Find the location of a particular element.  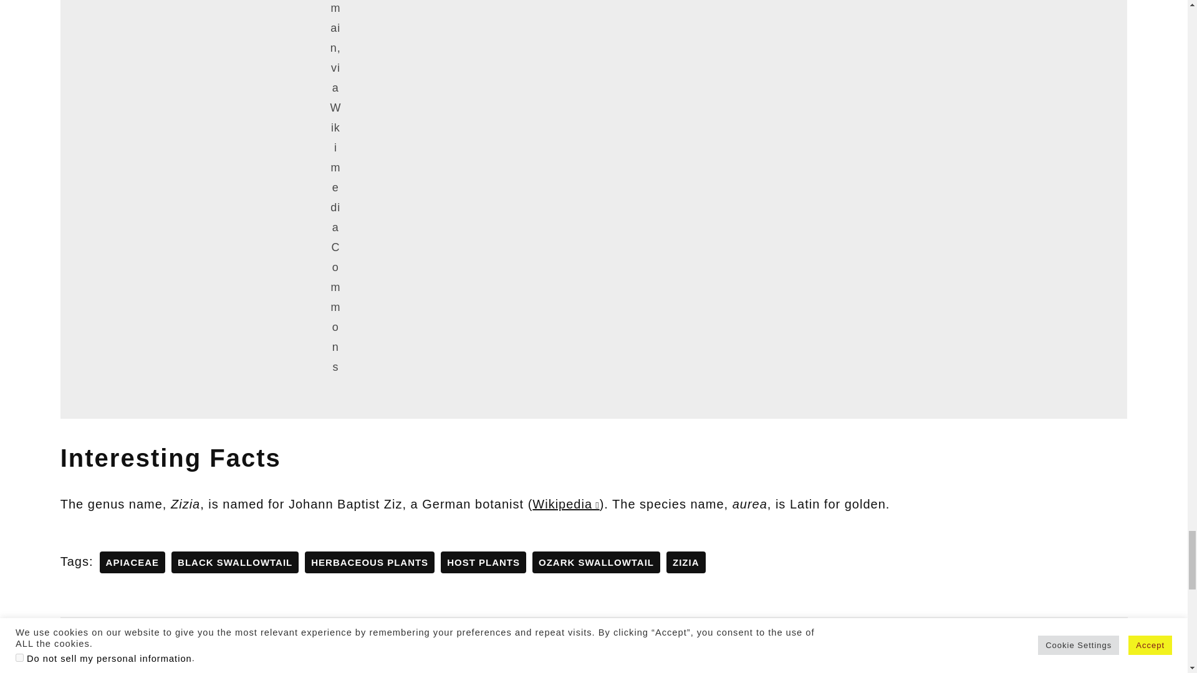

Apiaceae is located at coordinates (132, 562).